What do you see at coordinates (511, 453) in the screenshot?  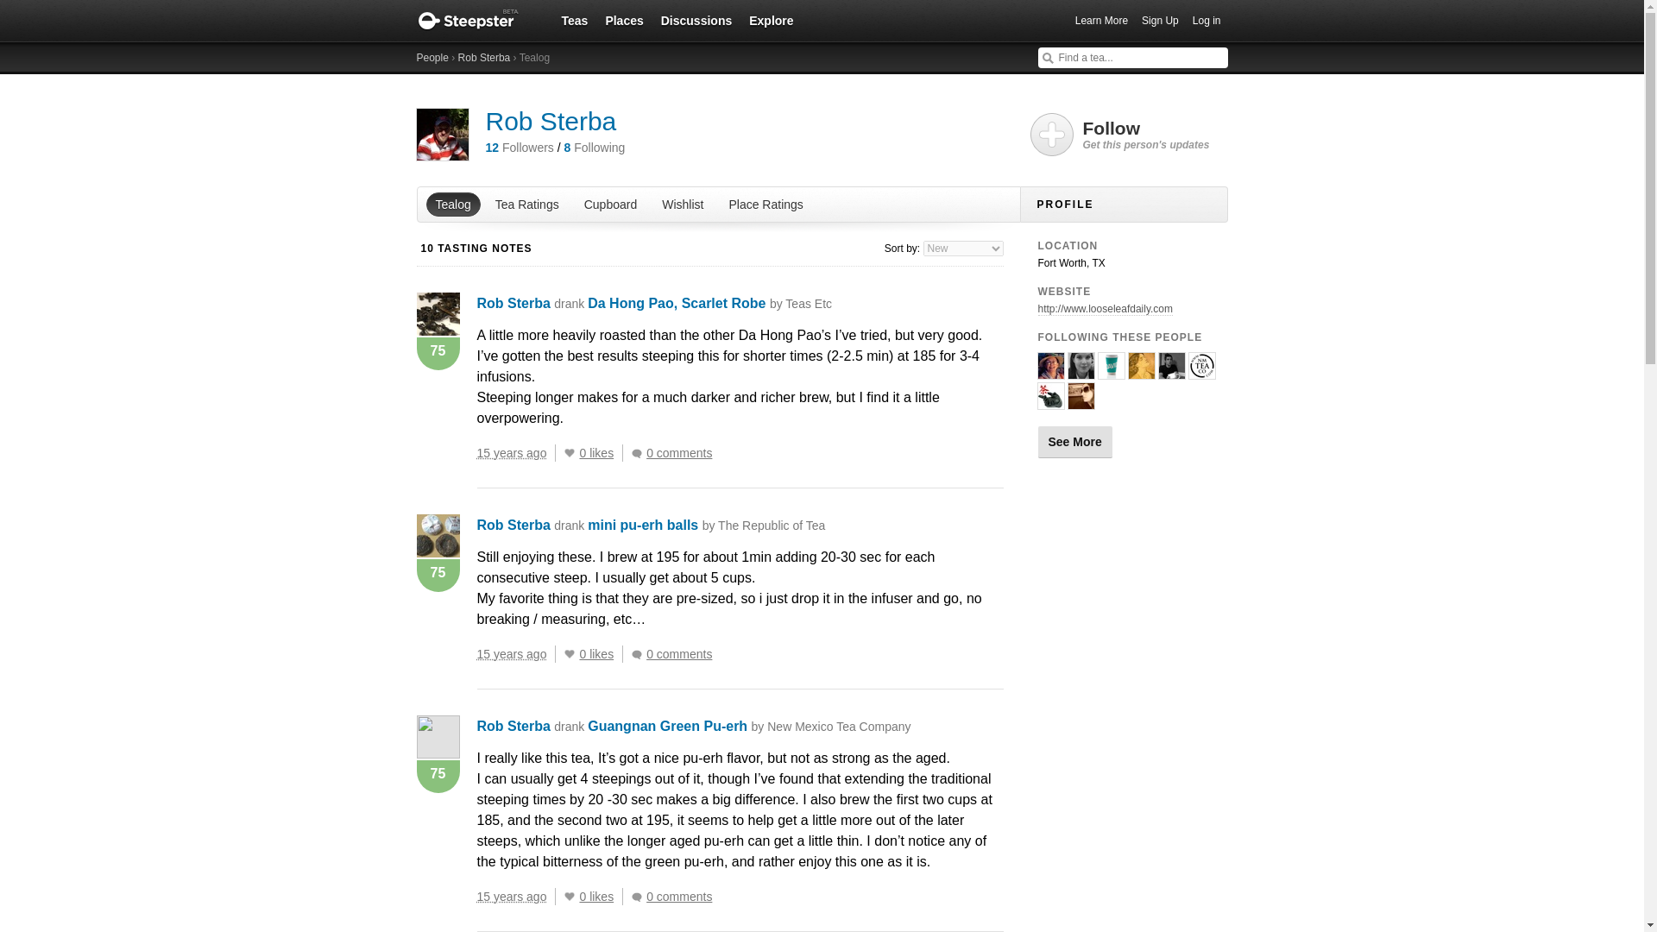 I see `2009-06-09T13:23:35Z` at bounding box center [511, 453].